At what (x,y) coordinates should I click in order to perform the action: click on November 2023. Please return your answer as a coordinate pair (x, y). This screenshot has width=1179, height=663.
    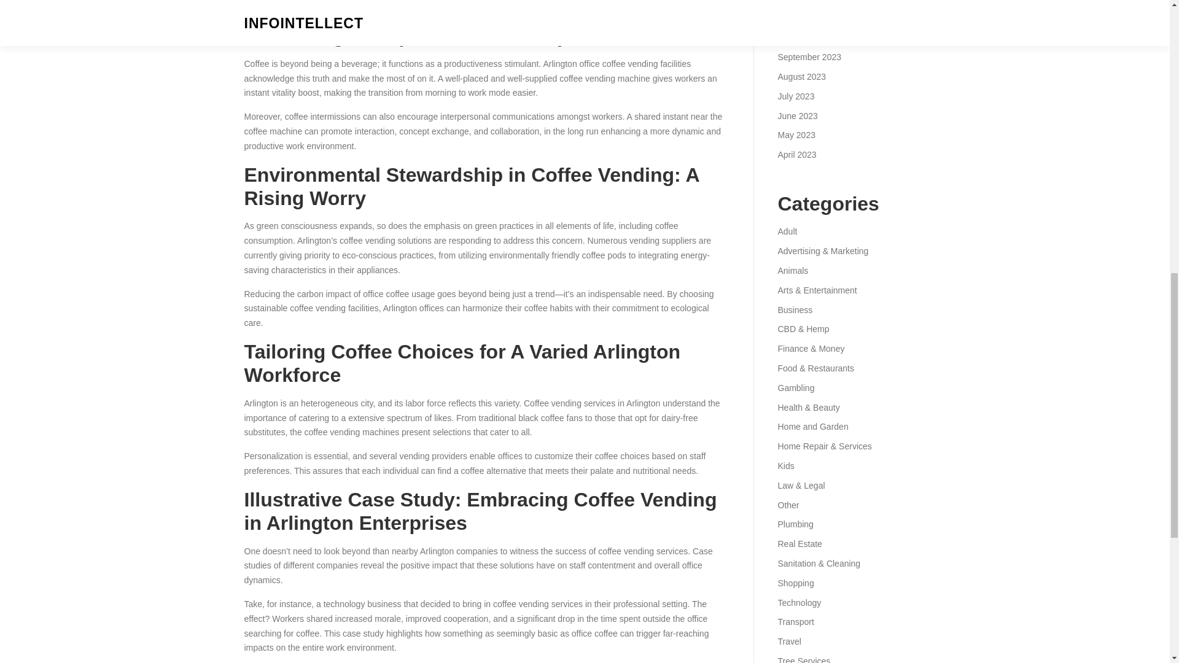
    Looking at the image, I should click on (807, 18).